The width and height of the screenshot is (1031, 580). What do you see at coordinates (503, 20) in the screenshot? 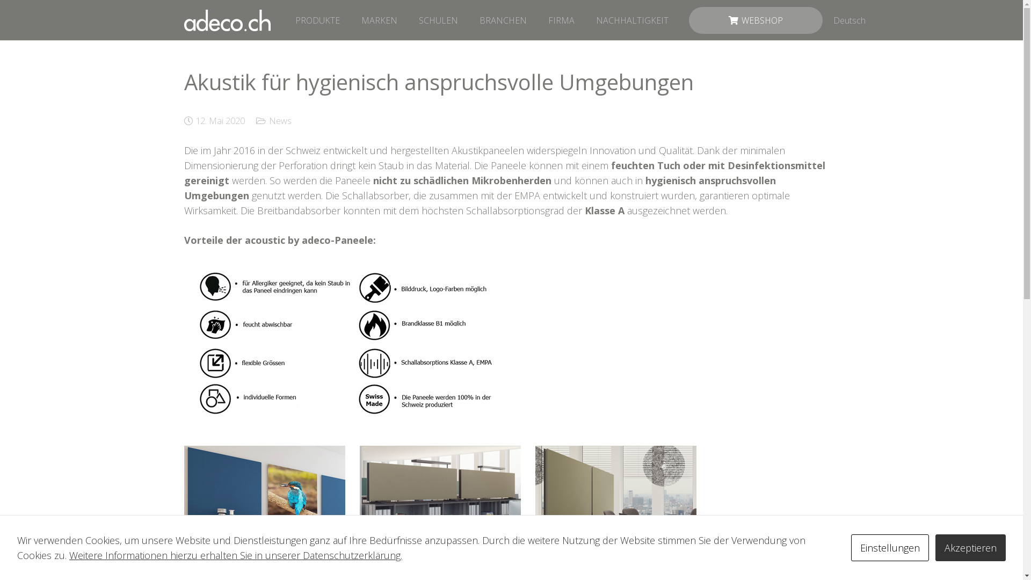
I see `BRANCHEN` at bounding box center [503, 20].